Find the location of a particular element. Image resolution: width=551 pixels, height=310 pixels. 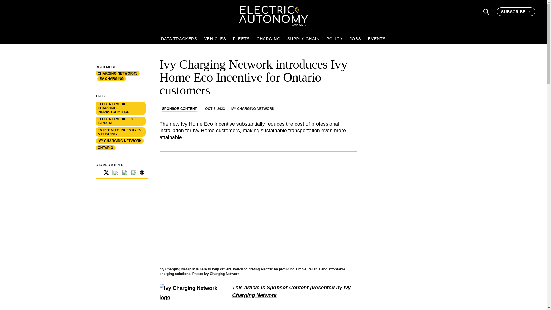

VEHICLES is located at coordinates (215, 39).